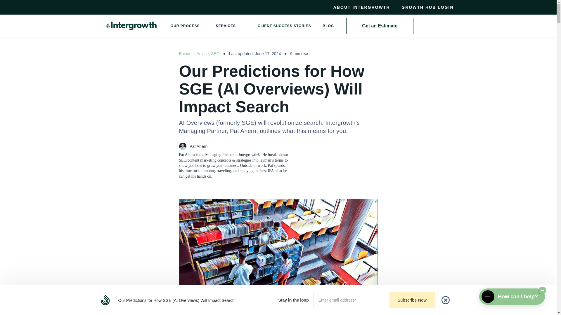 The width and height of the screenshot is (561, 315). I want to click on Get an Estimate, so click(380, 26).